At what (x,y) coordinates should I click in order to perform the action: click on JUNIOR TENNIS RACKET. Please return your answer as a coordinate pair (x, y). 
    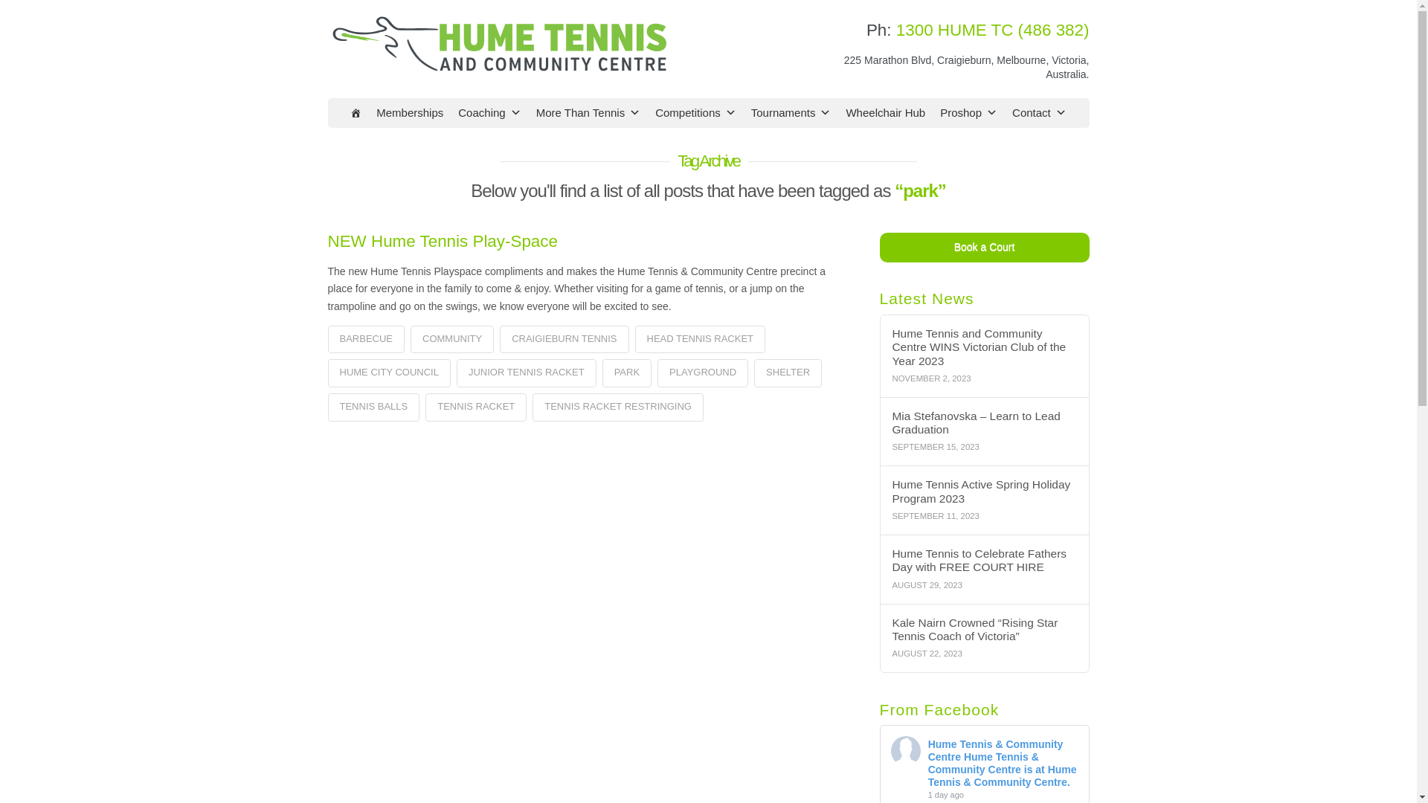
    Looking at the image, I should click on (527, 373).